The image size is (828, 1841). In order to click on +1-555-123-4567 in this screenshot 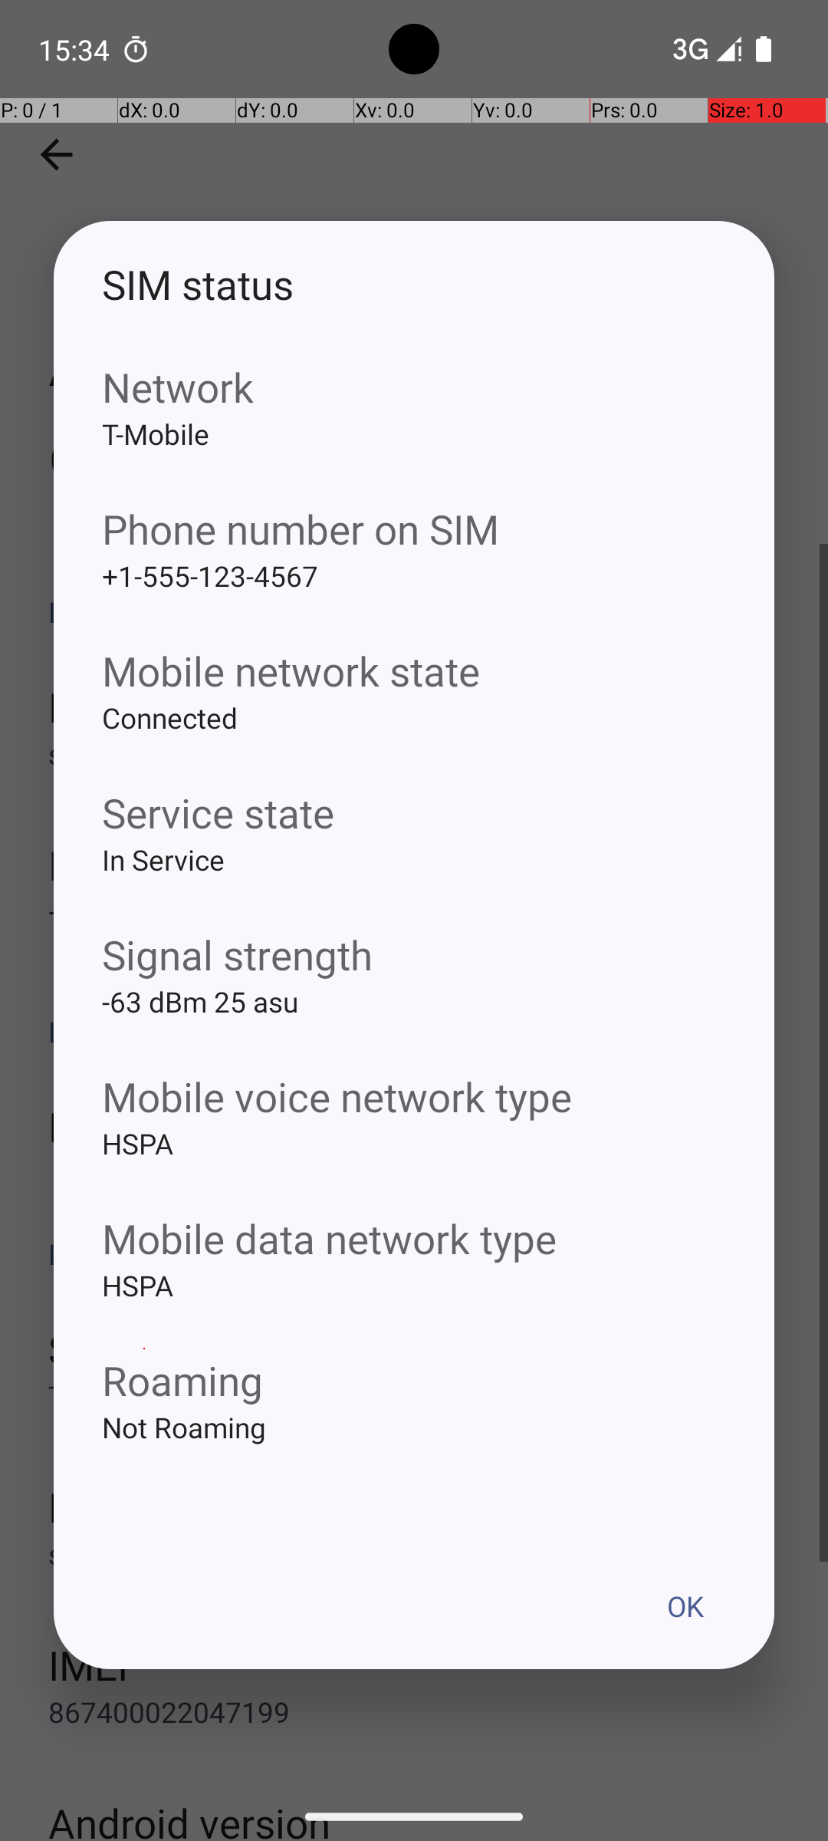, I will do `click(414, 600)`.